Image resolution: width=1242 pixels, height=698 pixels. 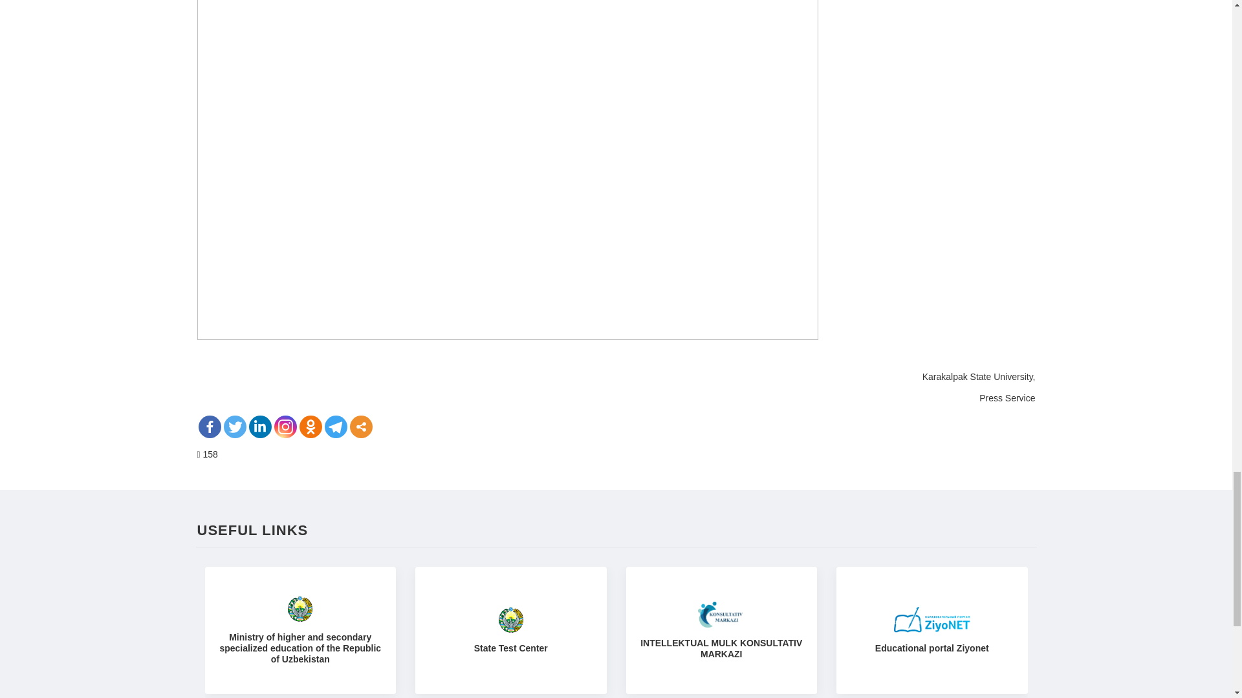 What do you see at coordinates (360, 427) in the screenshot?
I see `More` at bounding box center [360, 427].